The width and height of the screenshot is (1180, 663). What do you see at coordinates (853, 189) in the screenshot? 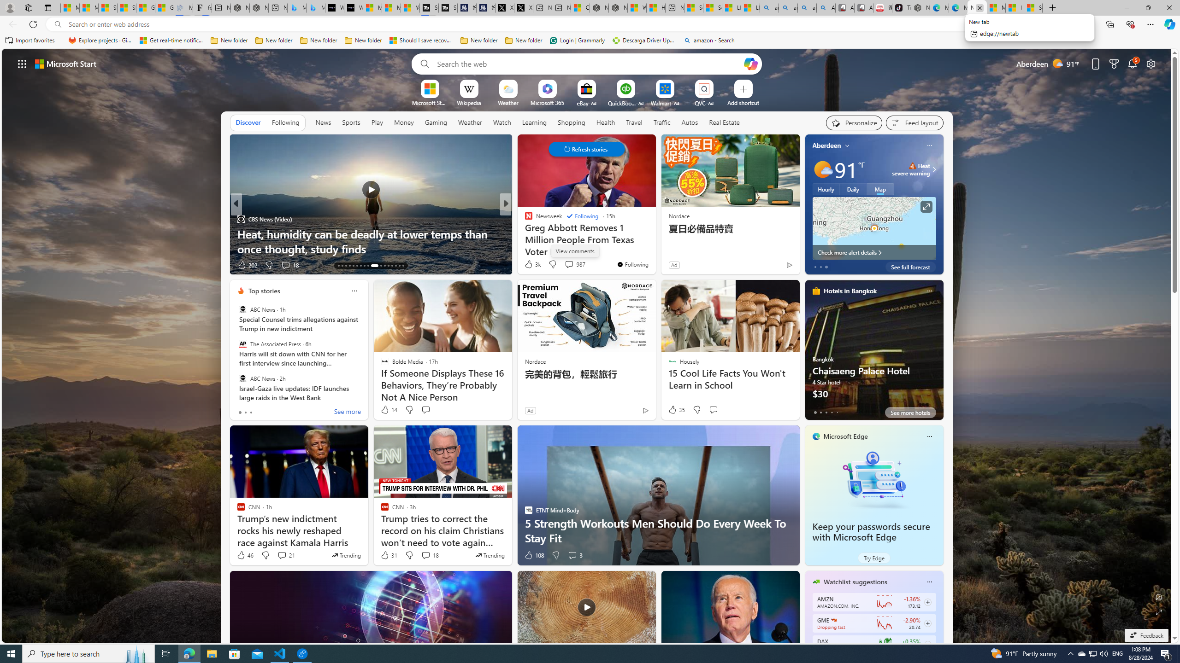
I see `Daily` at bounding box center [853, 189].